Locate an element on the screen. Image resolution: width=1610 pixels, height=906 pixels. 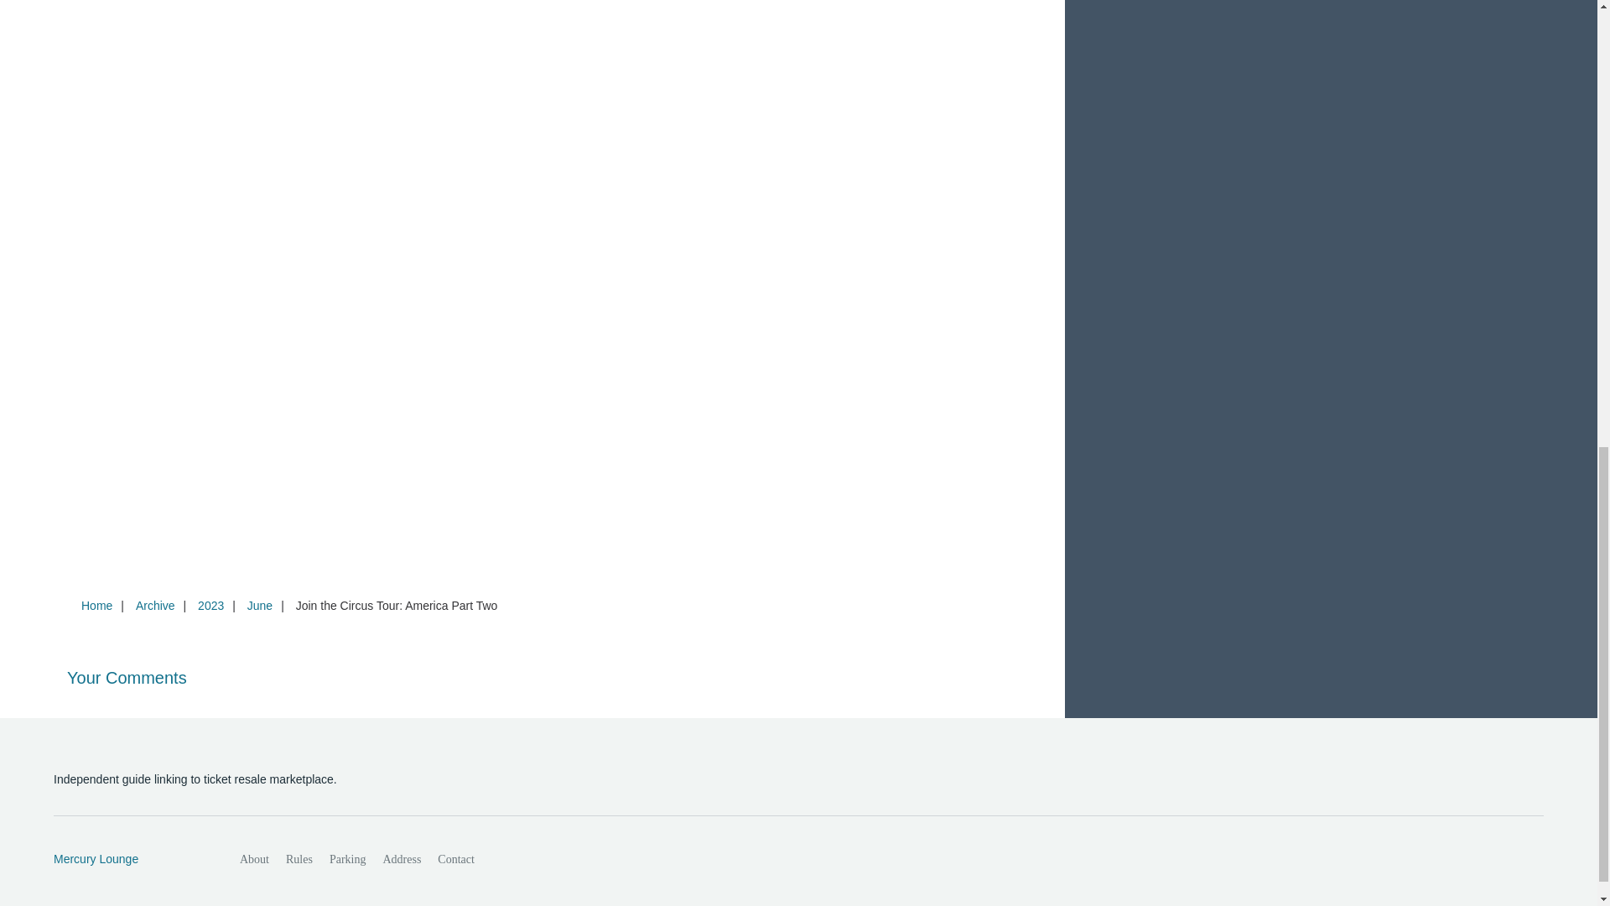
June is located at coordinates (259, 606).